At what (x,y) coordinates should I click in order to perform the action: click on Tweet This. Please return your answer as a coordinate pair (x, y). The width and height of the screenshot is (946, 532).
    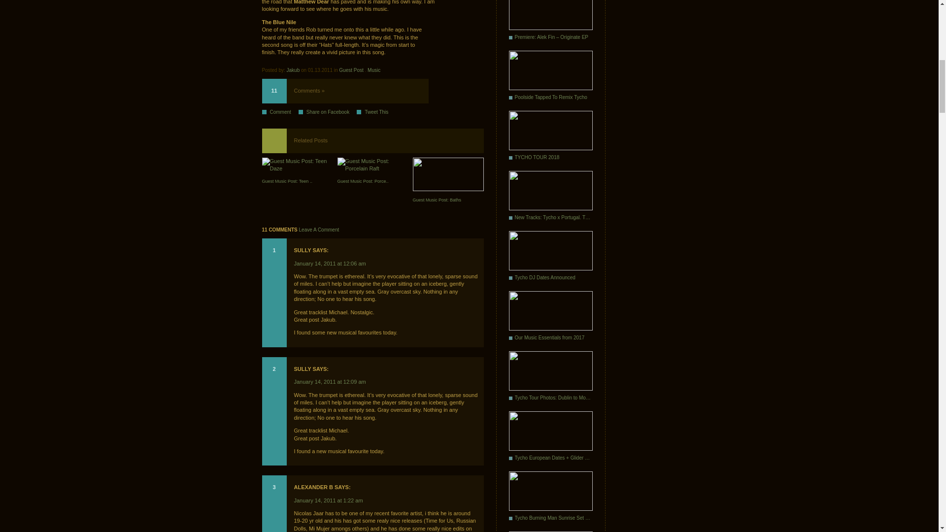
    Looking at the image, I should click on (375, 112).